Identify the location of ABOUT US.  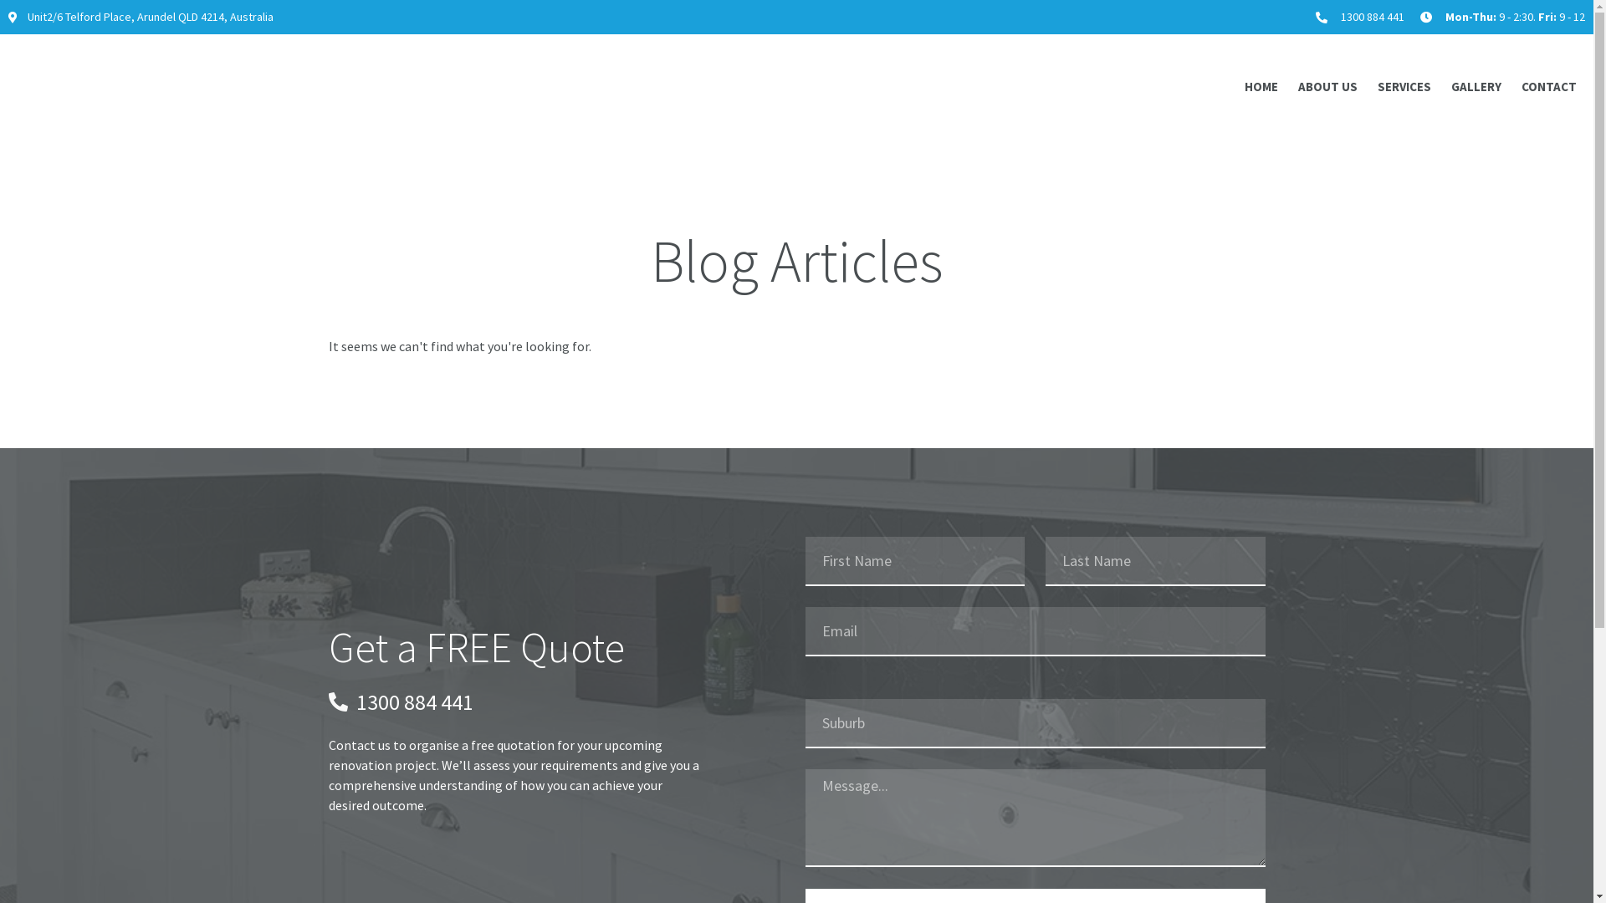
(1328, 87).